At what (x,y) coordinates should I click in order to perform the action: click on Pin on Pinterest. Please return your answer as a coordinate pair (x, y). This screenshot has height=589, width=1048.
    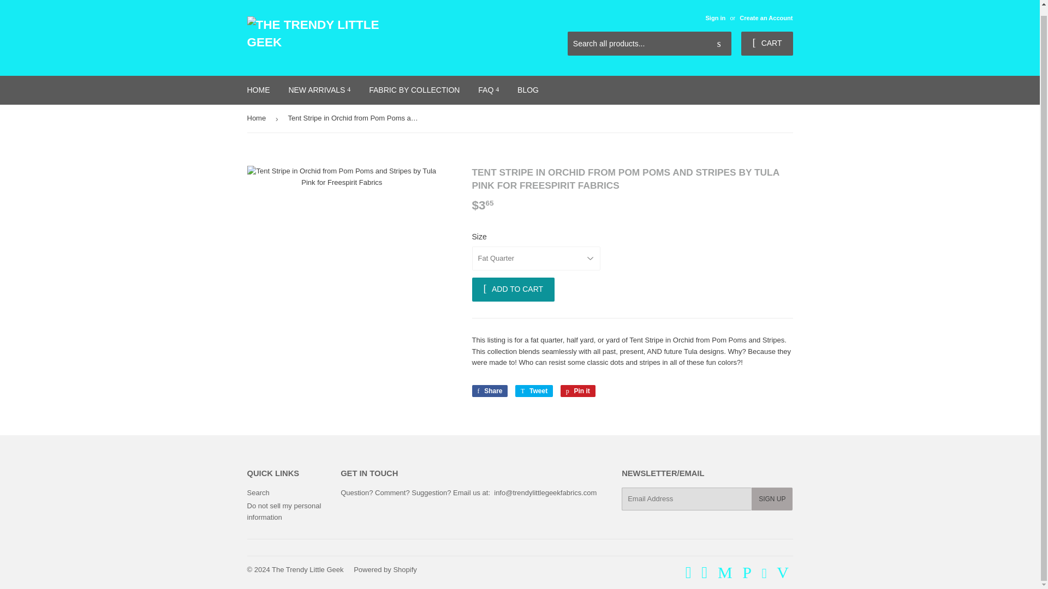
    Looking at the image, I should click on (577, 390).